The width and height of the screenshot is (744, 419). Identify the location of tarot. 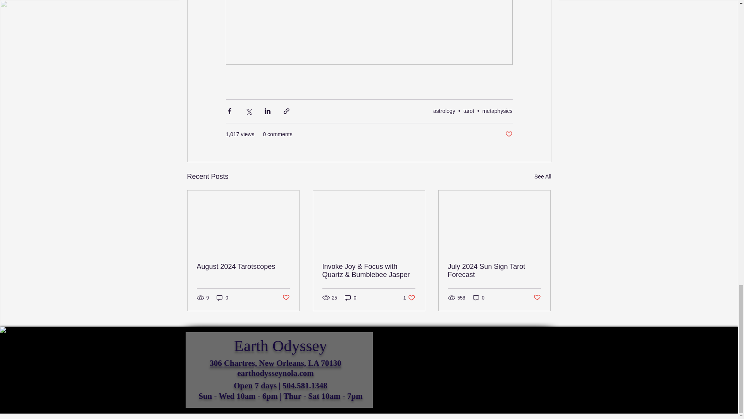
(469, 111).